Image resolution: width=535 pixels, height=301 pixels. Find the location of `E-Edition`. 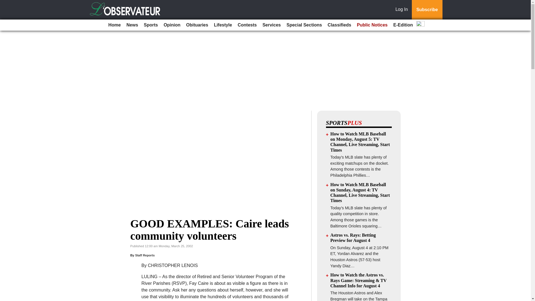

E-Edition is located at coordinates (403, 25).